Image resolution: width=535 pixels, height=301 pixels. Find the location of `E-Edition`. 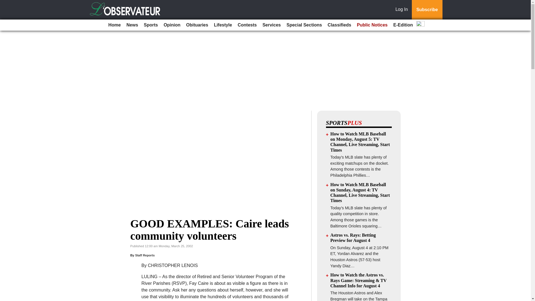

E-Edition is located at coordinates (403, 25).